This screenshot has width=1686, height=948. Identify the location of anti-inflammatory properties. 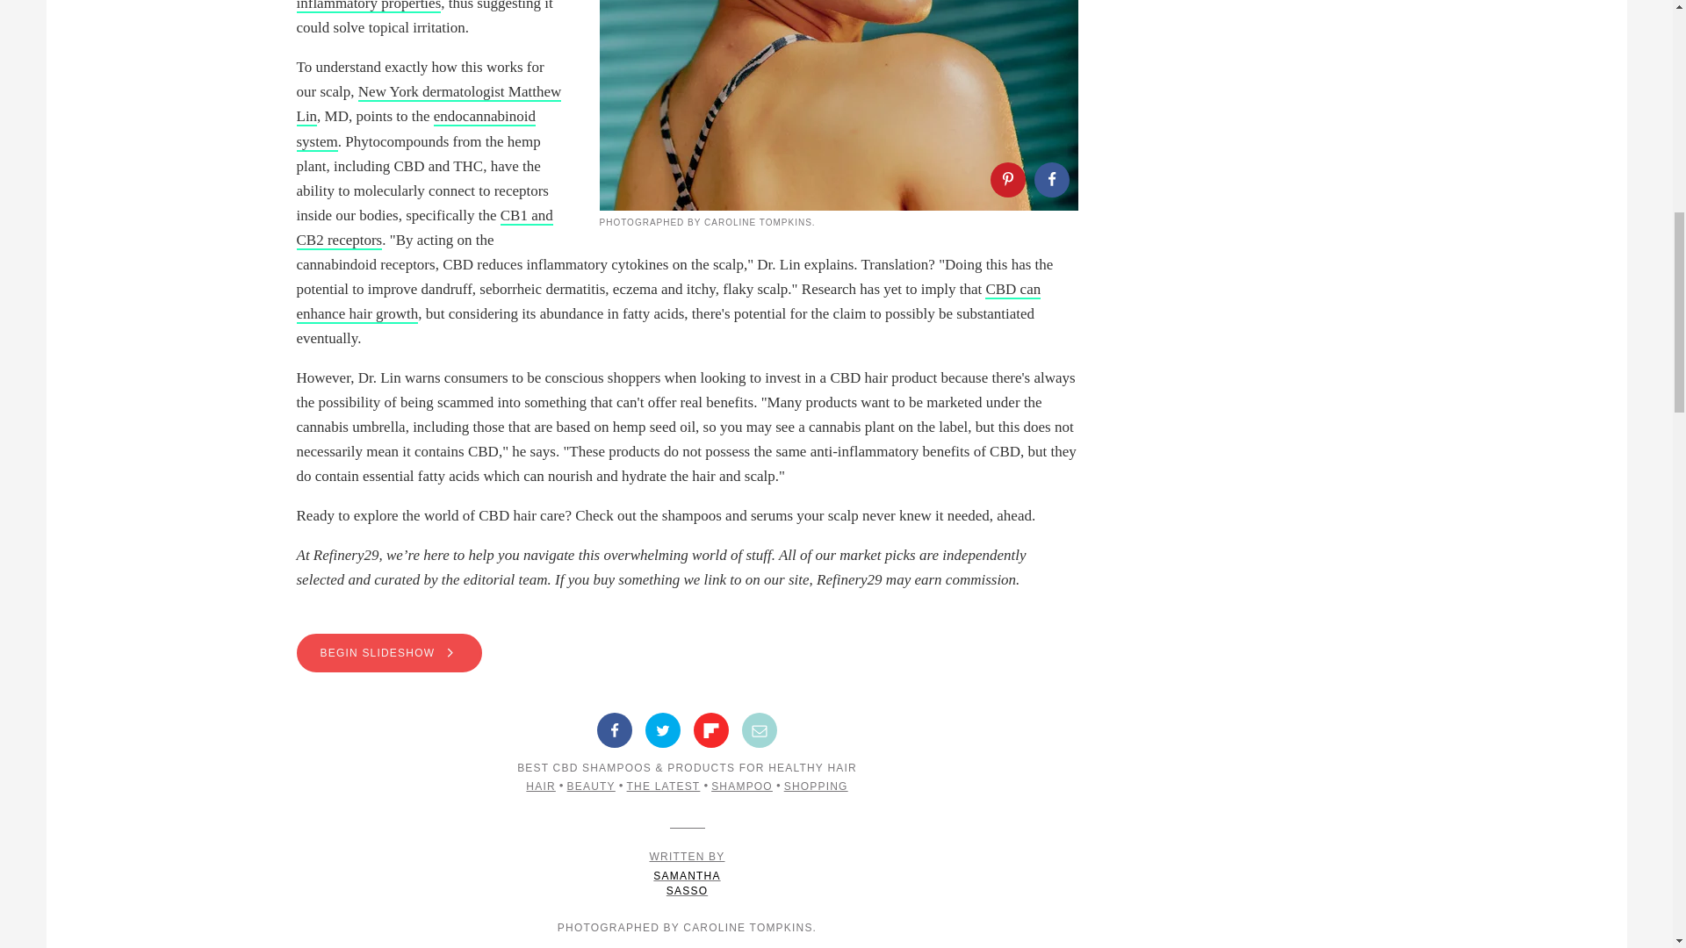
(414, 7).